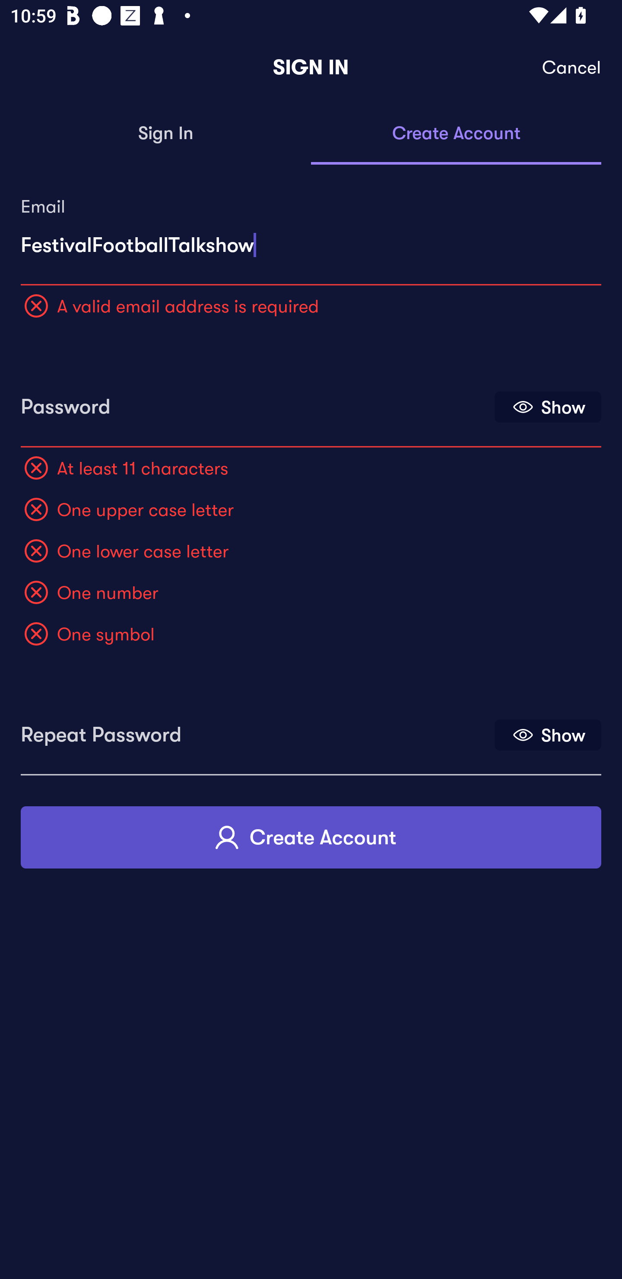 The image size is (622, 1279). I want to click on Show Password Show, so click(548, 407).